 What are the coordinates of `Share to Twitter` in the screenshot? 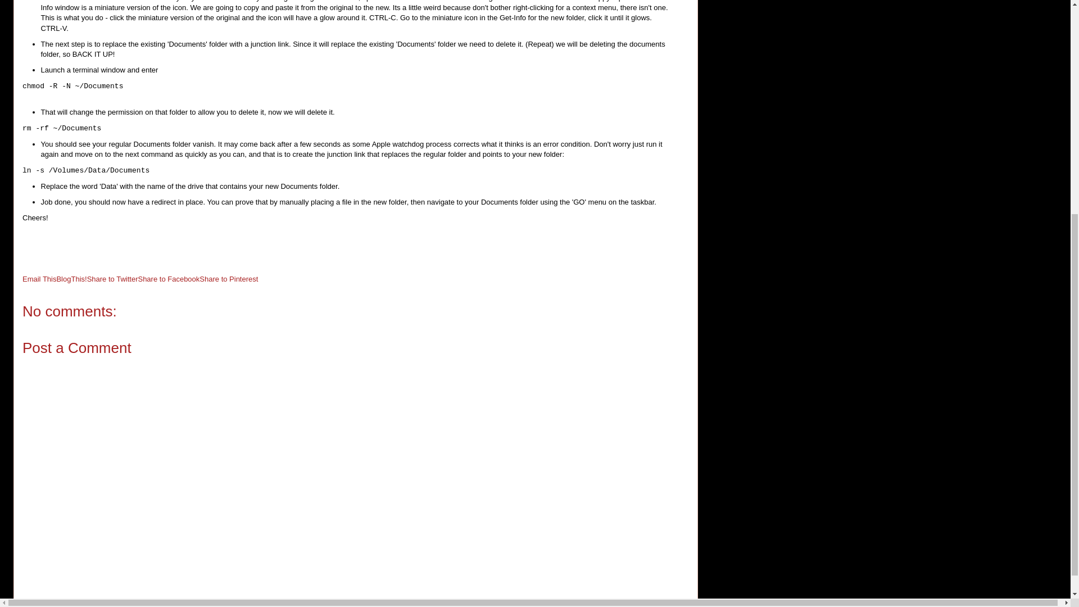 It's located at (112, 279).